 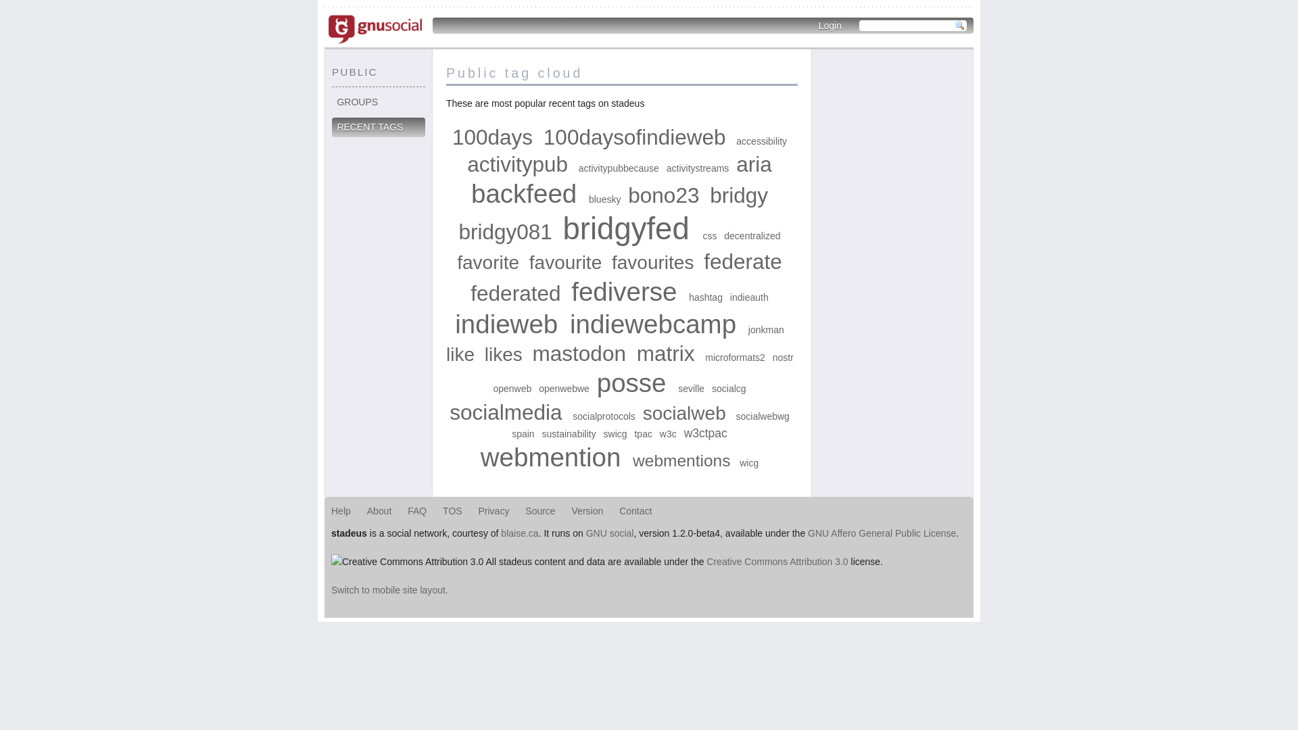 I want to click on like, so click(x=460, y=354).